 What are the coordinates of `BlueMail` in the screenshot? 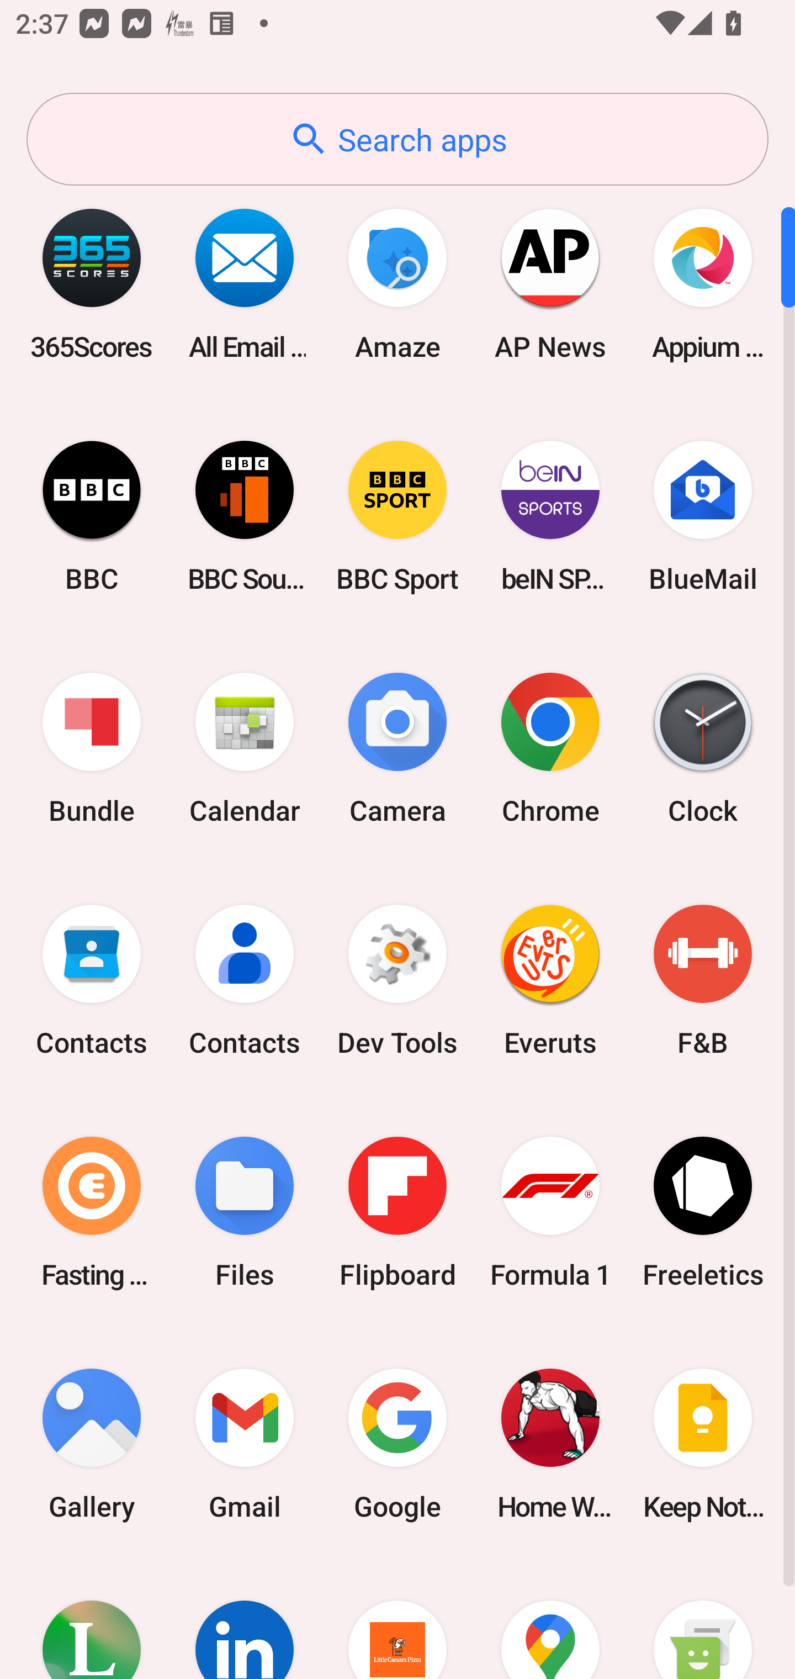 It's located at (703, 516).